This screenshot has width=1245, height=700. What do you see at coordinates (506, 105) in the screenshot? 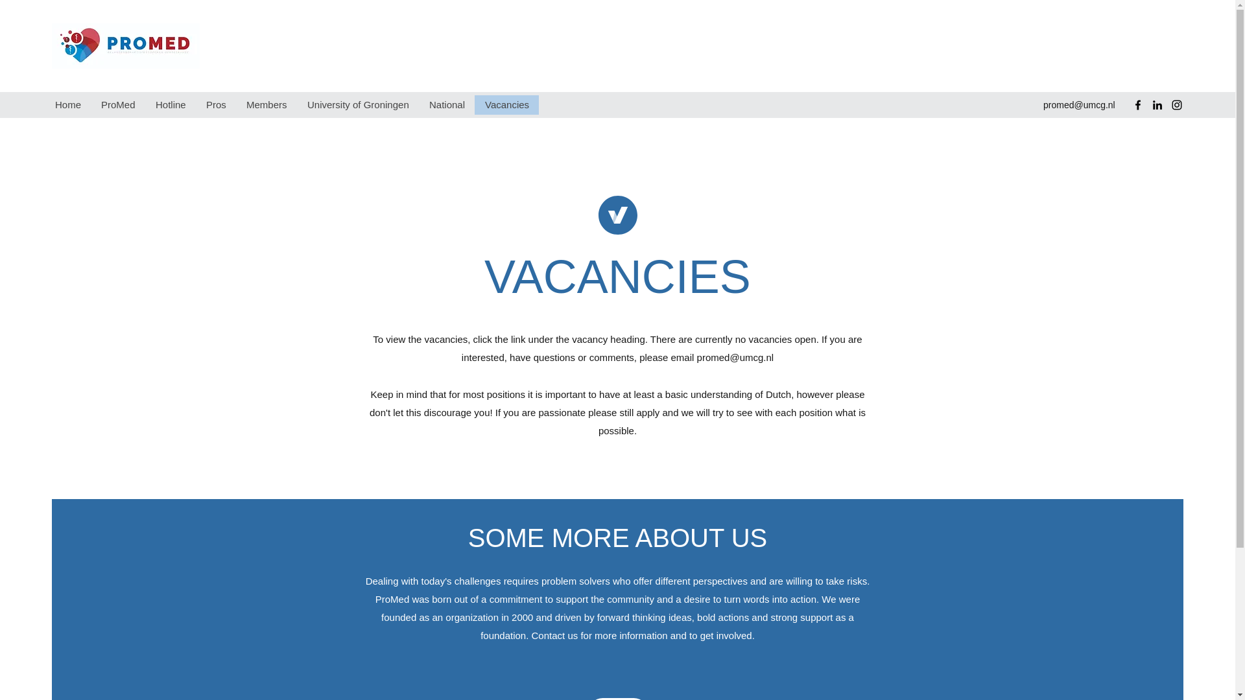
I see `Vacancies` at bounding box center [506, 105].